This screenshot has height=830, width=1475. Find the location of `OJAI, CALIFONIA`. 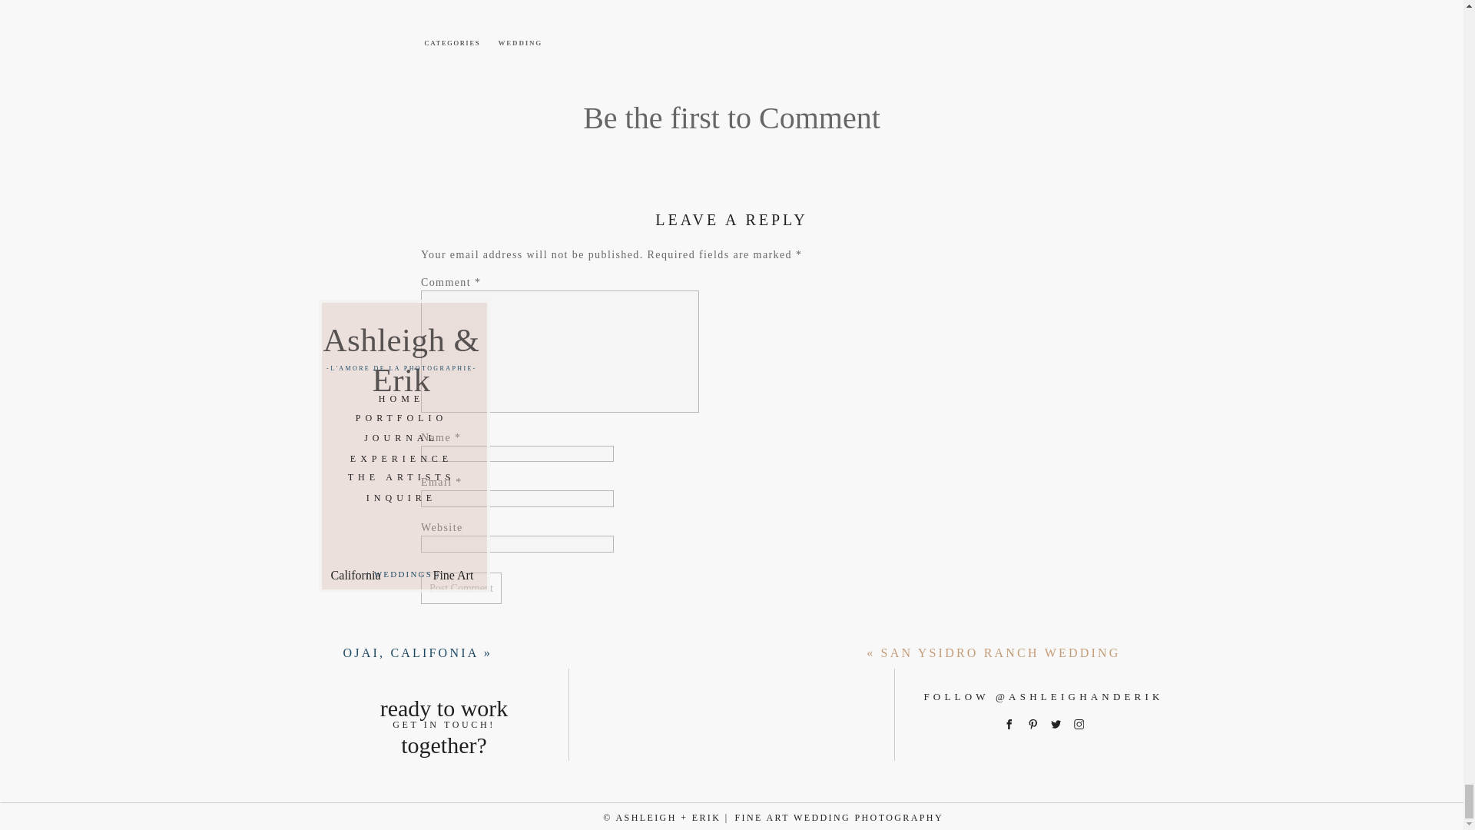

OJAI, CALIFONIA is located at coordinates (410, 652).